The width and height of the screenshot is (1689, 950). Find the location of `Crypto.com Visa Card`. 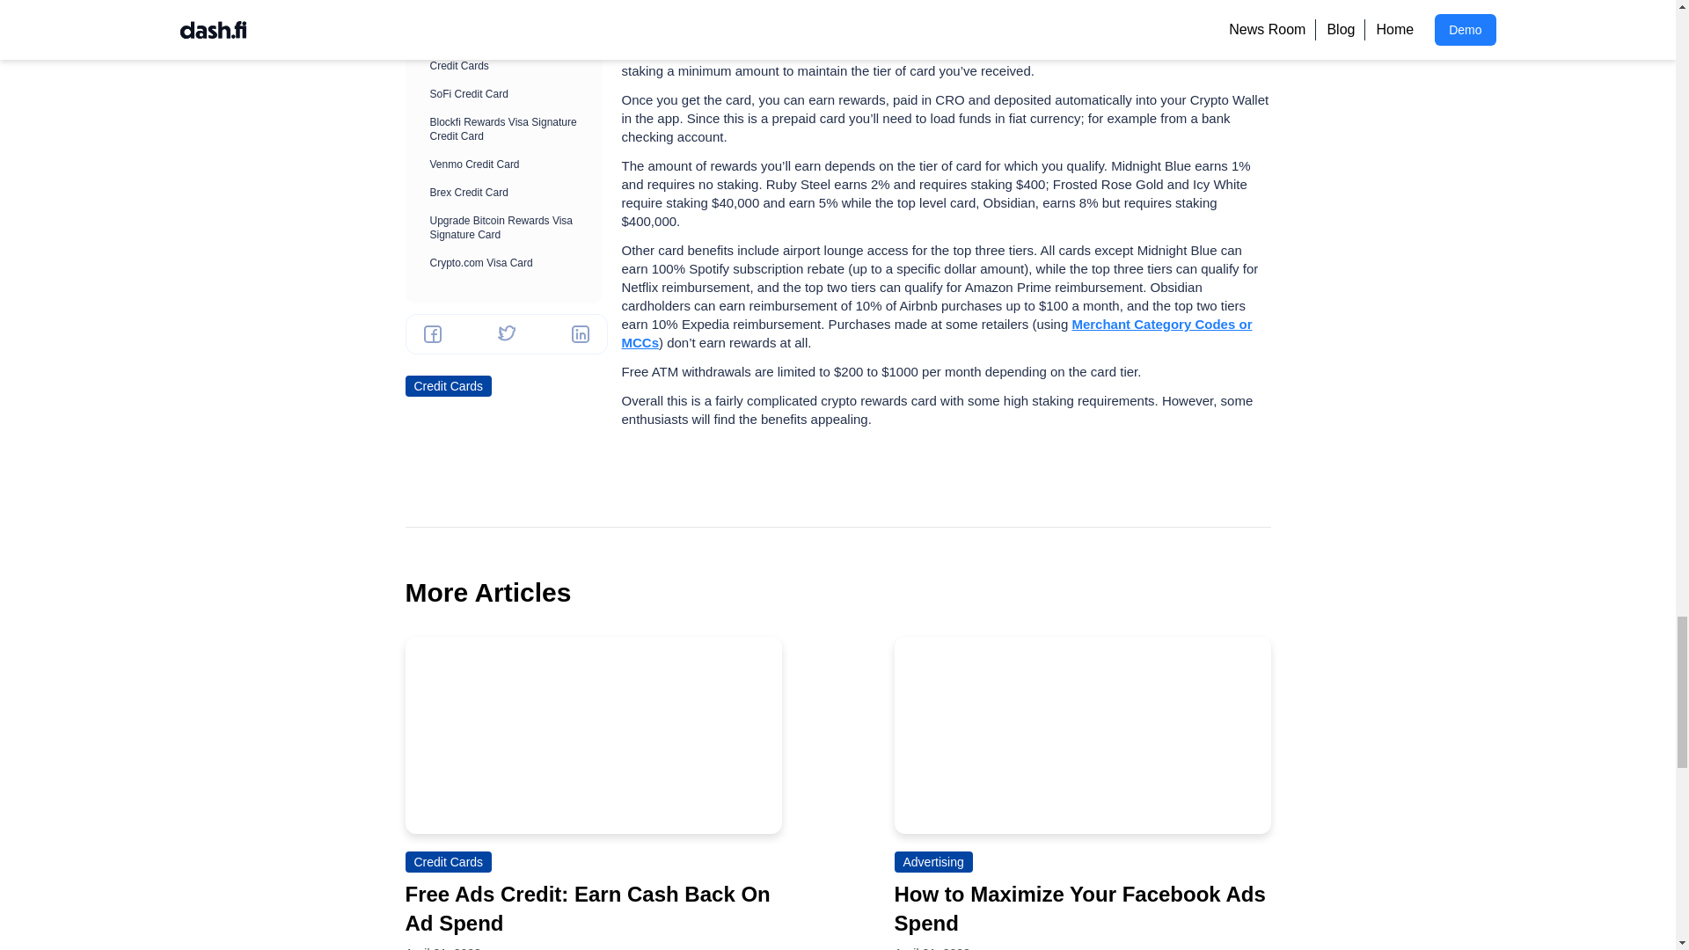

Crypto.com Visa Card is located at coordinates (716, 14).